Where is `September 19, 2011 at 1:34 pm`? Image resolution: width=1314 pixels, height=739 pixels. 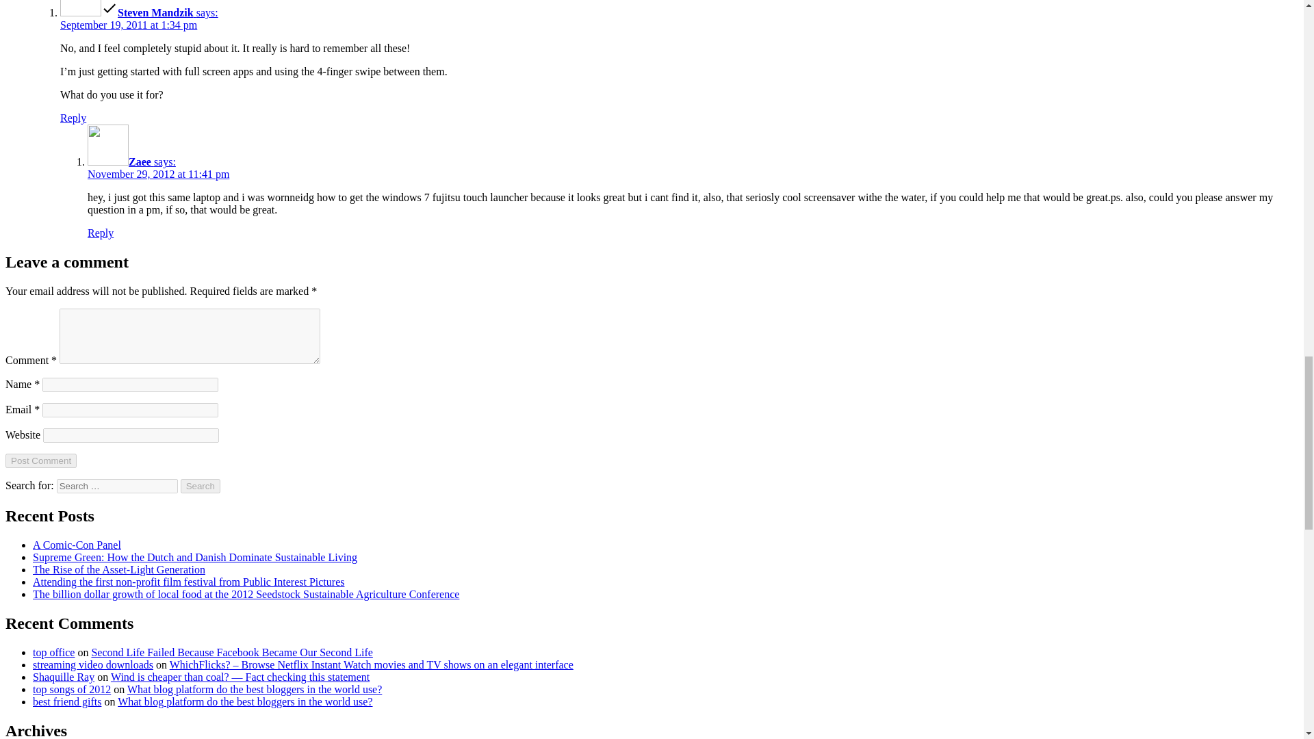
September 19, 2011 at 1:34 pm is located at coordinates (129, 25).